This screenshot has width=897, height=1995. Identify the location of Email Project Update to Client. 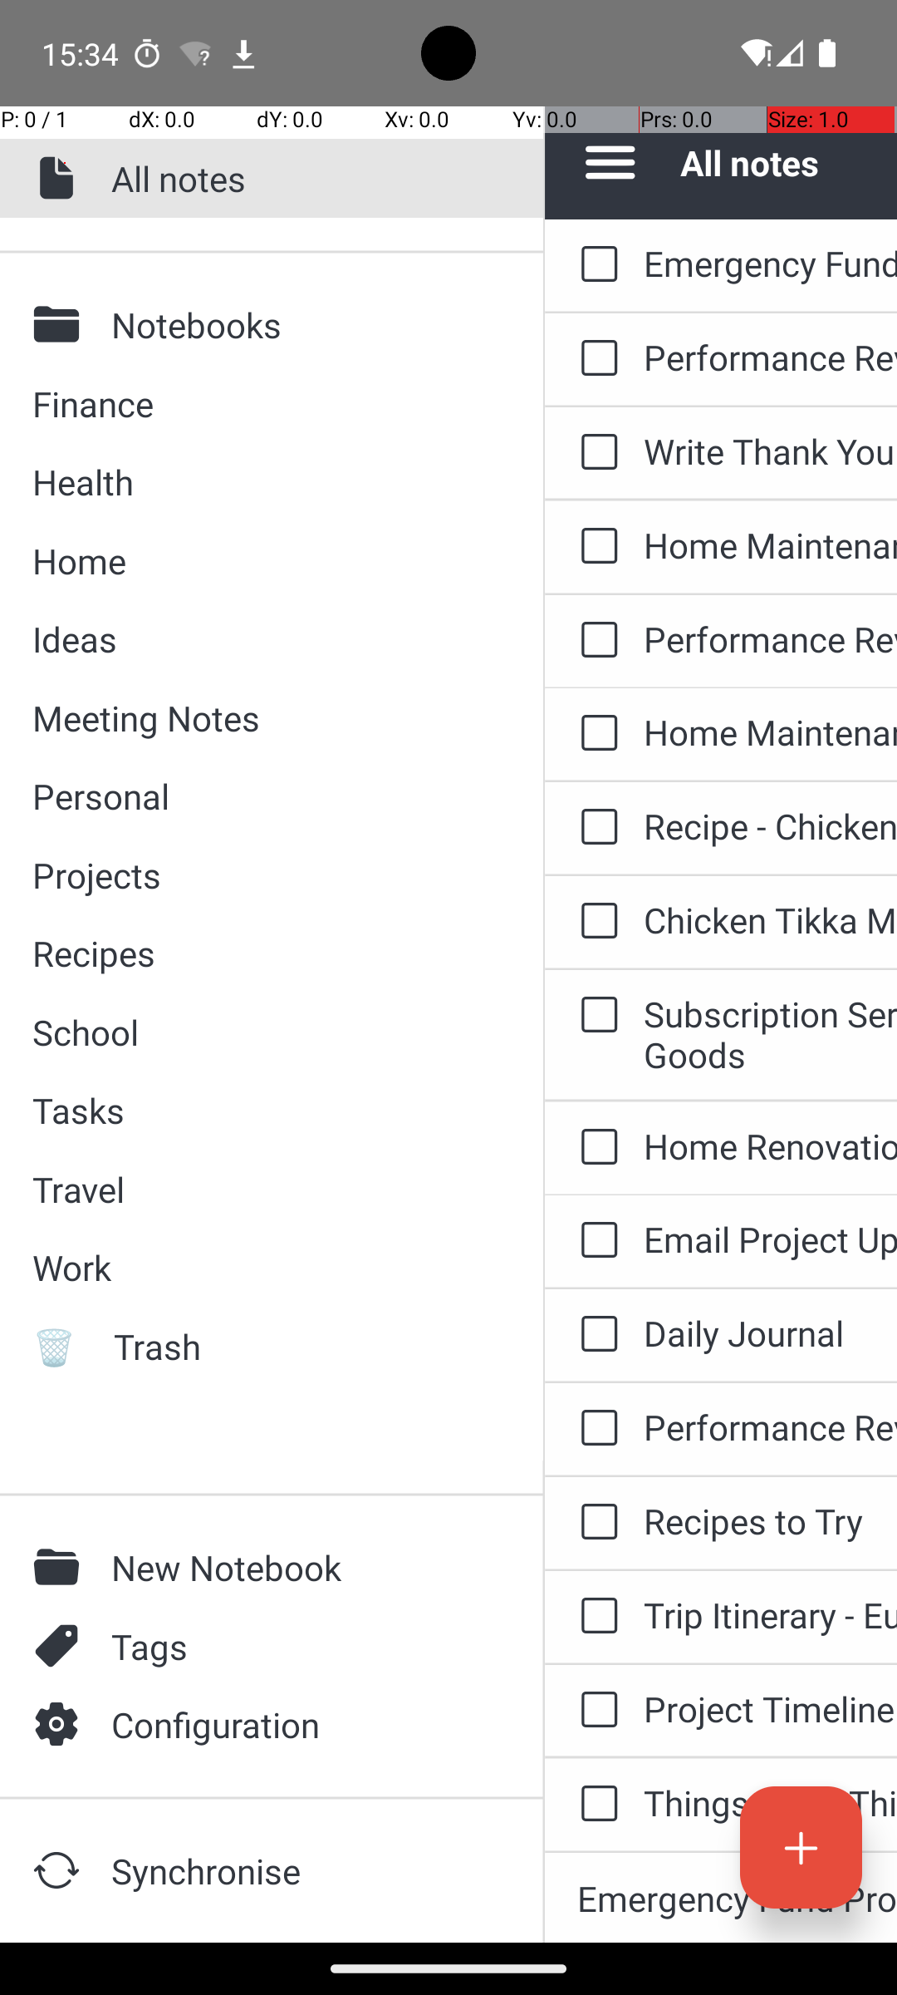
(771, 1239).